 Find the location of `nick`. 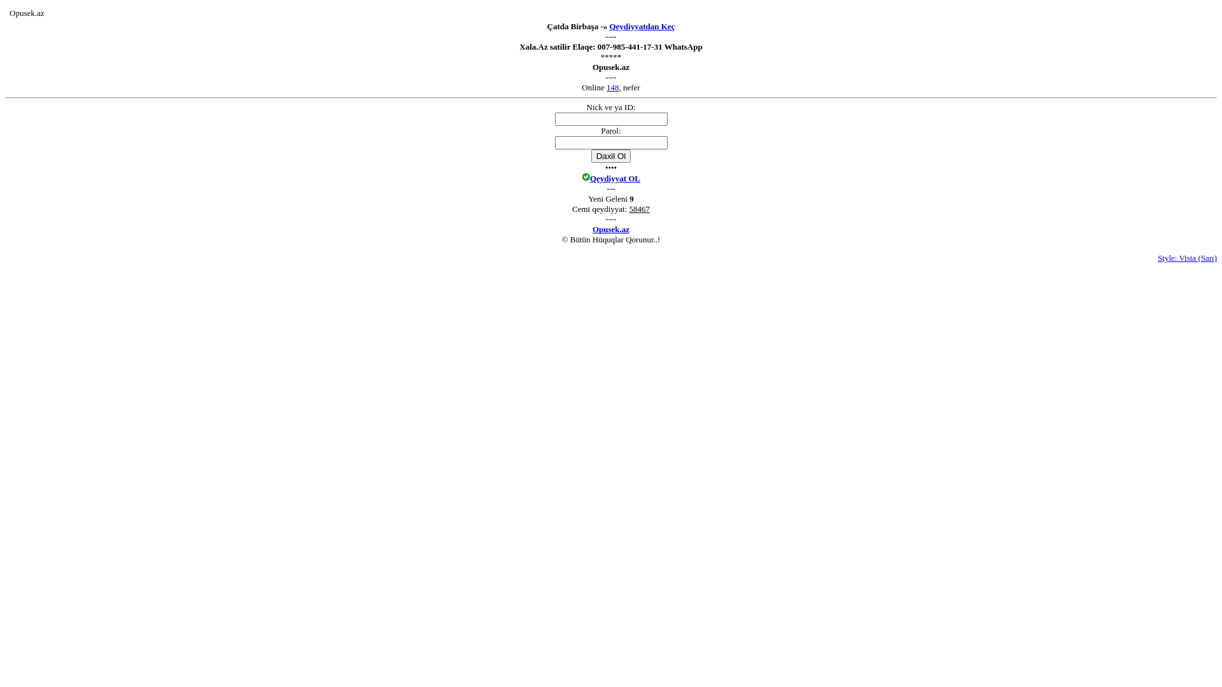

nick is located at coordinates (611, 120).